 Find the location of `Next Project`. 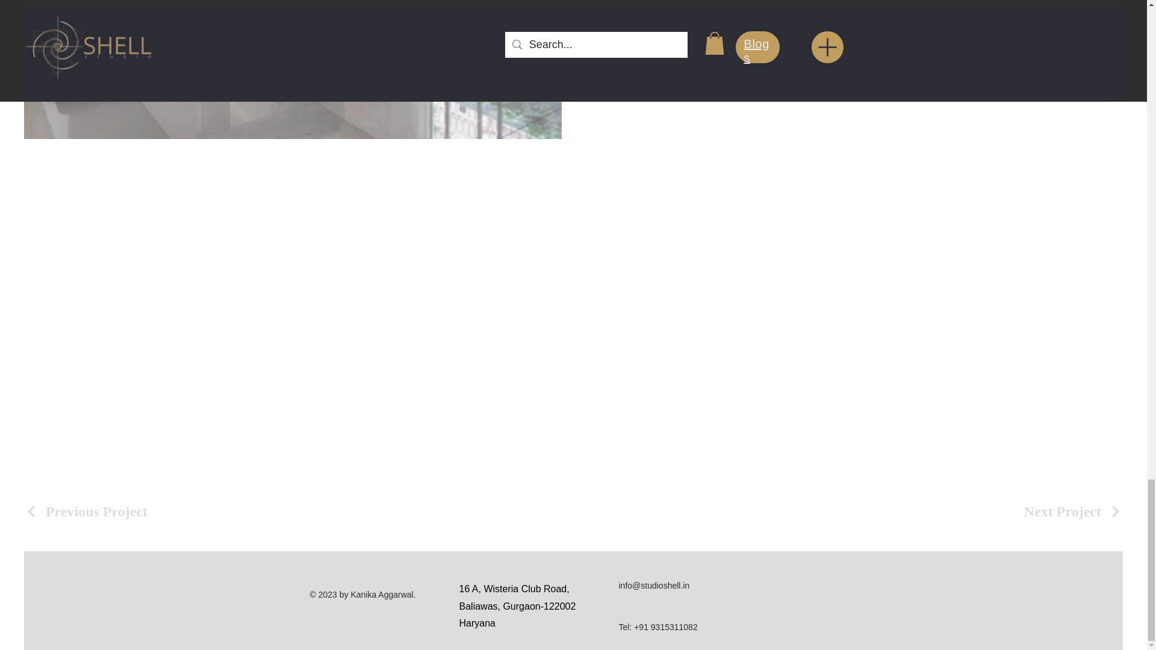

Next Project is located at coordinates (1073, 512).